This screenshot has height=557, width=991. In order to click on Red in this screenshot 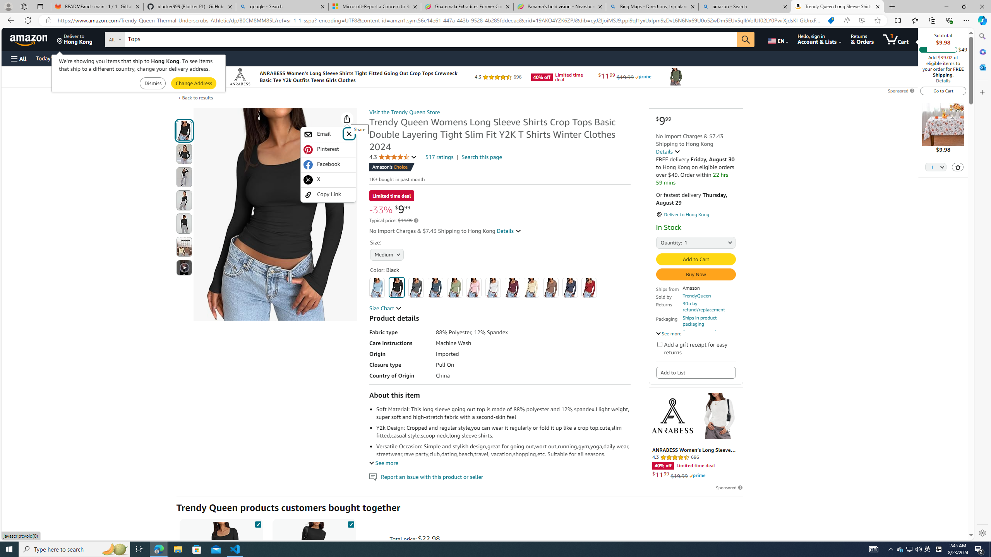, I will do `click(589, 287)`.